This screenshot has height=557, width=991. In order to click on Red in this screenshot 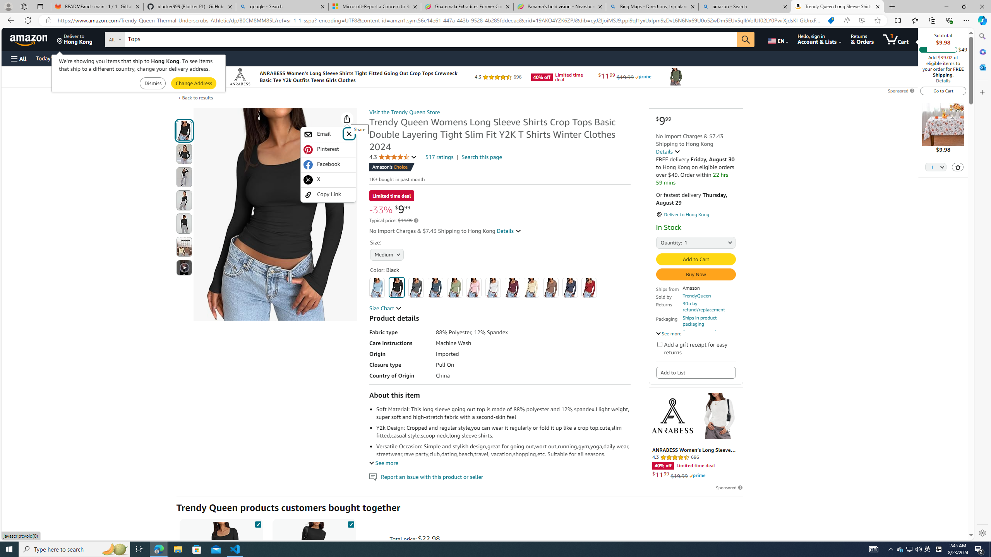, I will do `click(589, 287)`.